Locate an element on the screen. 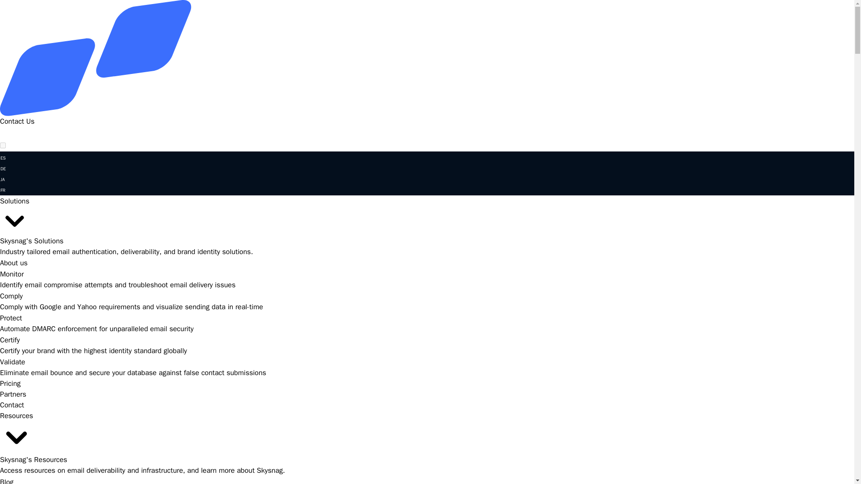  Language switcher : Spanish is located at coordinates (3, 158).